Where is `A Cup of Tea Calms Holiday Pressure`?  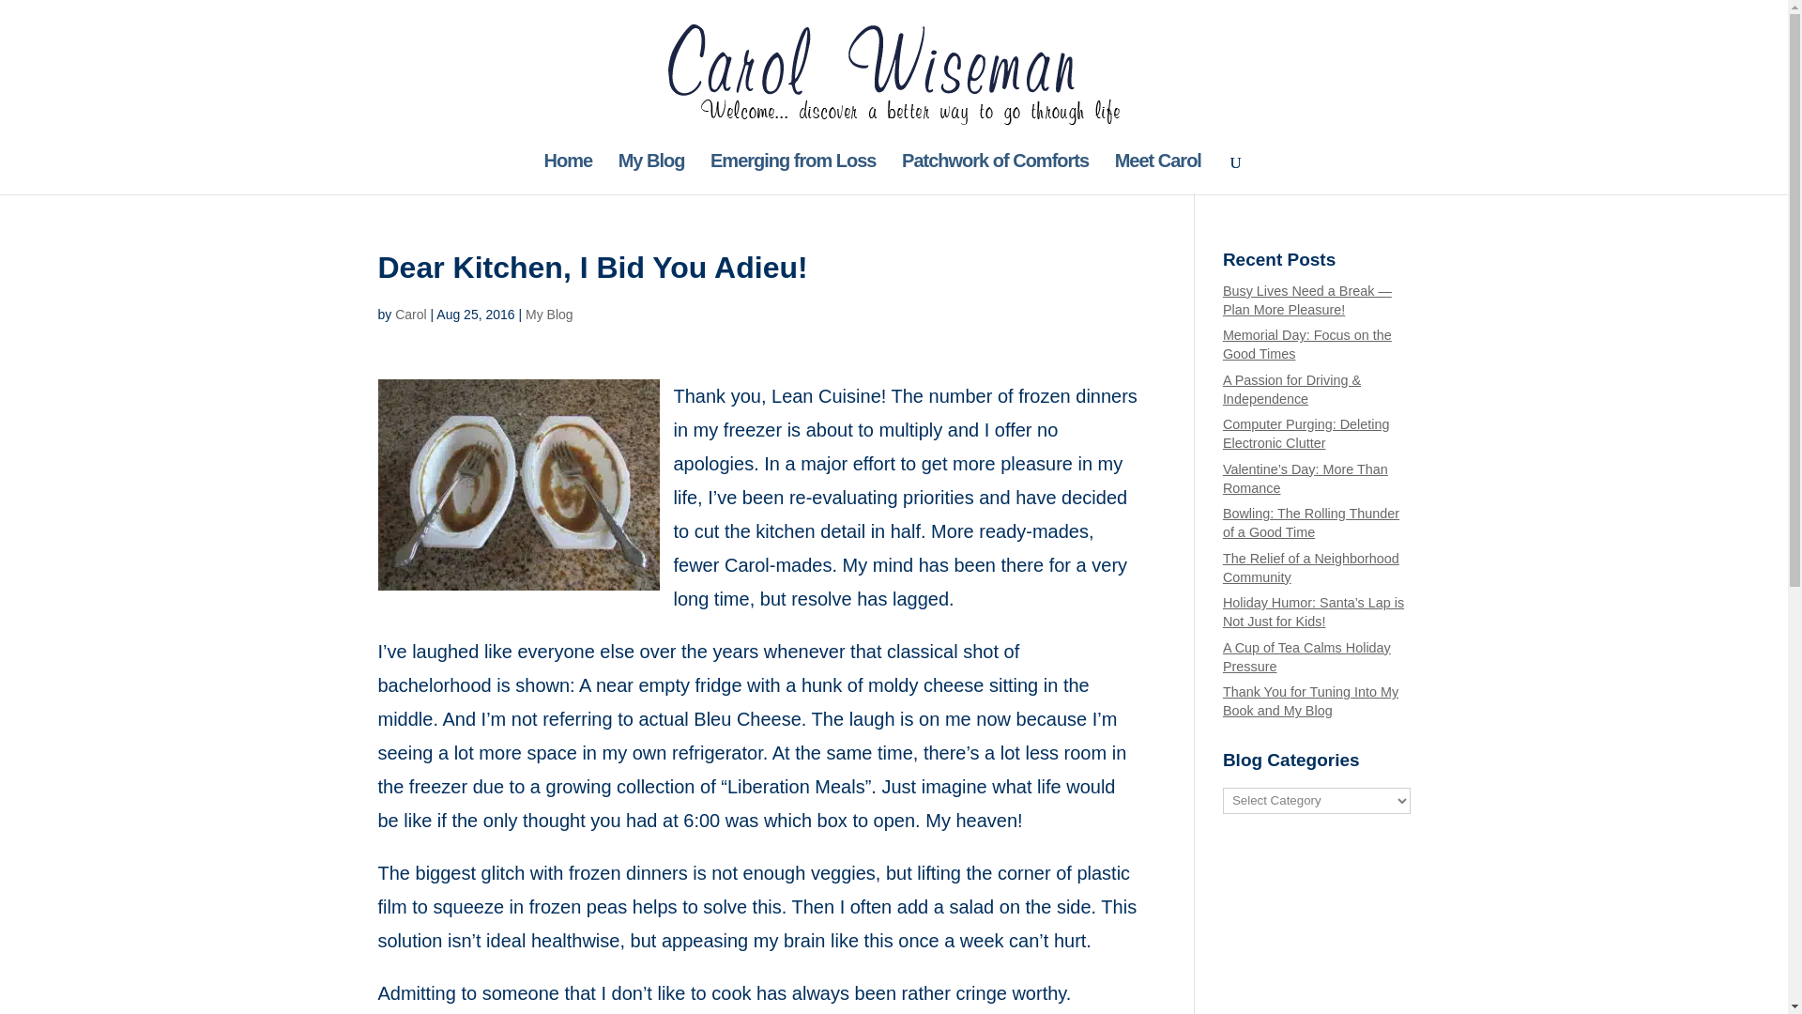
A Cup of Tea Calms Holiday Pressure is located at coordinates (1306, 657).